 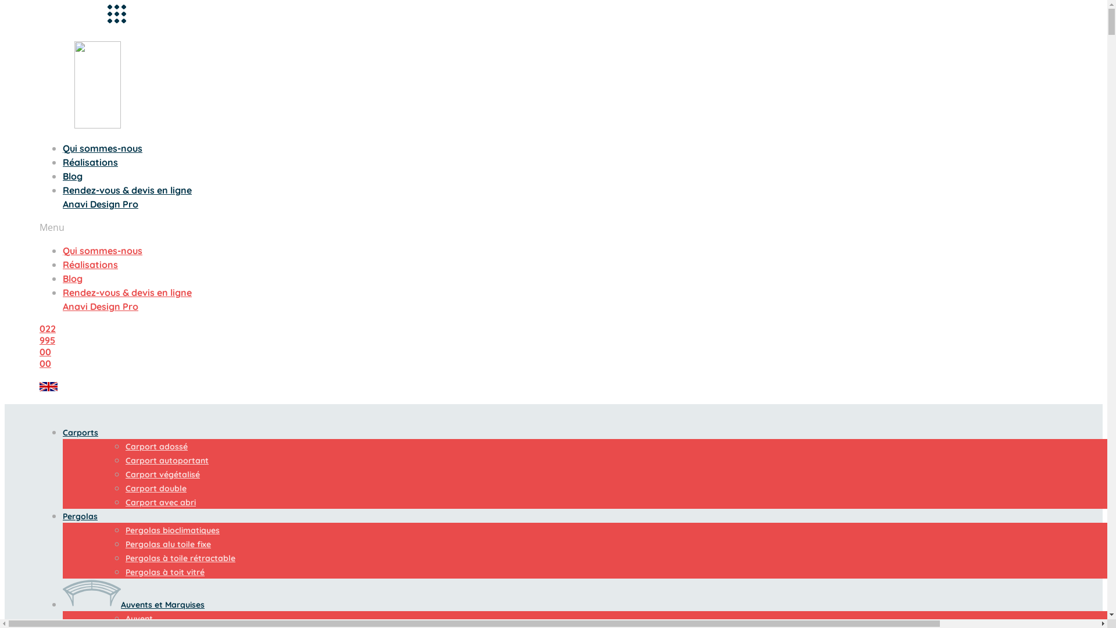 I want to click on Carport avec abri, so click(x=160, y=502).